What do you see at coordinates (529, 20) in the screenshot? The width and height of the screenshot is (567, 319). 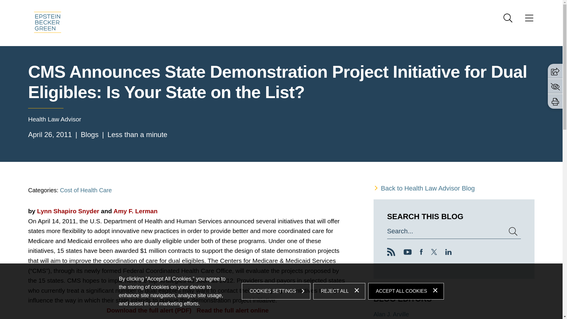 I see `Menu` at bounding box center [529, 20].